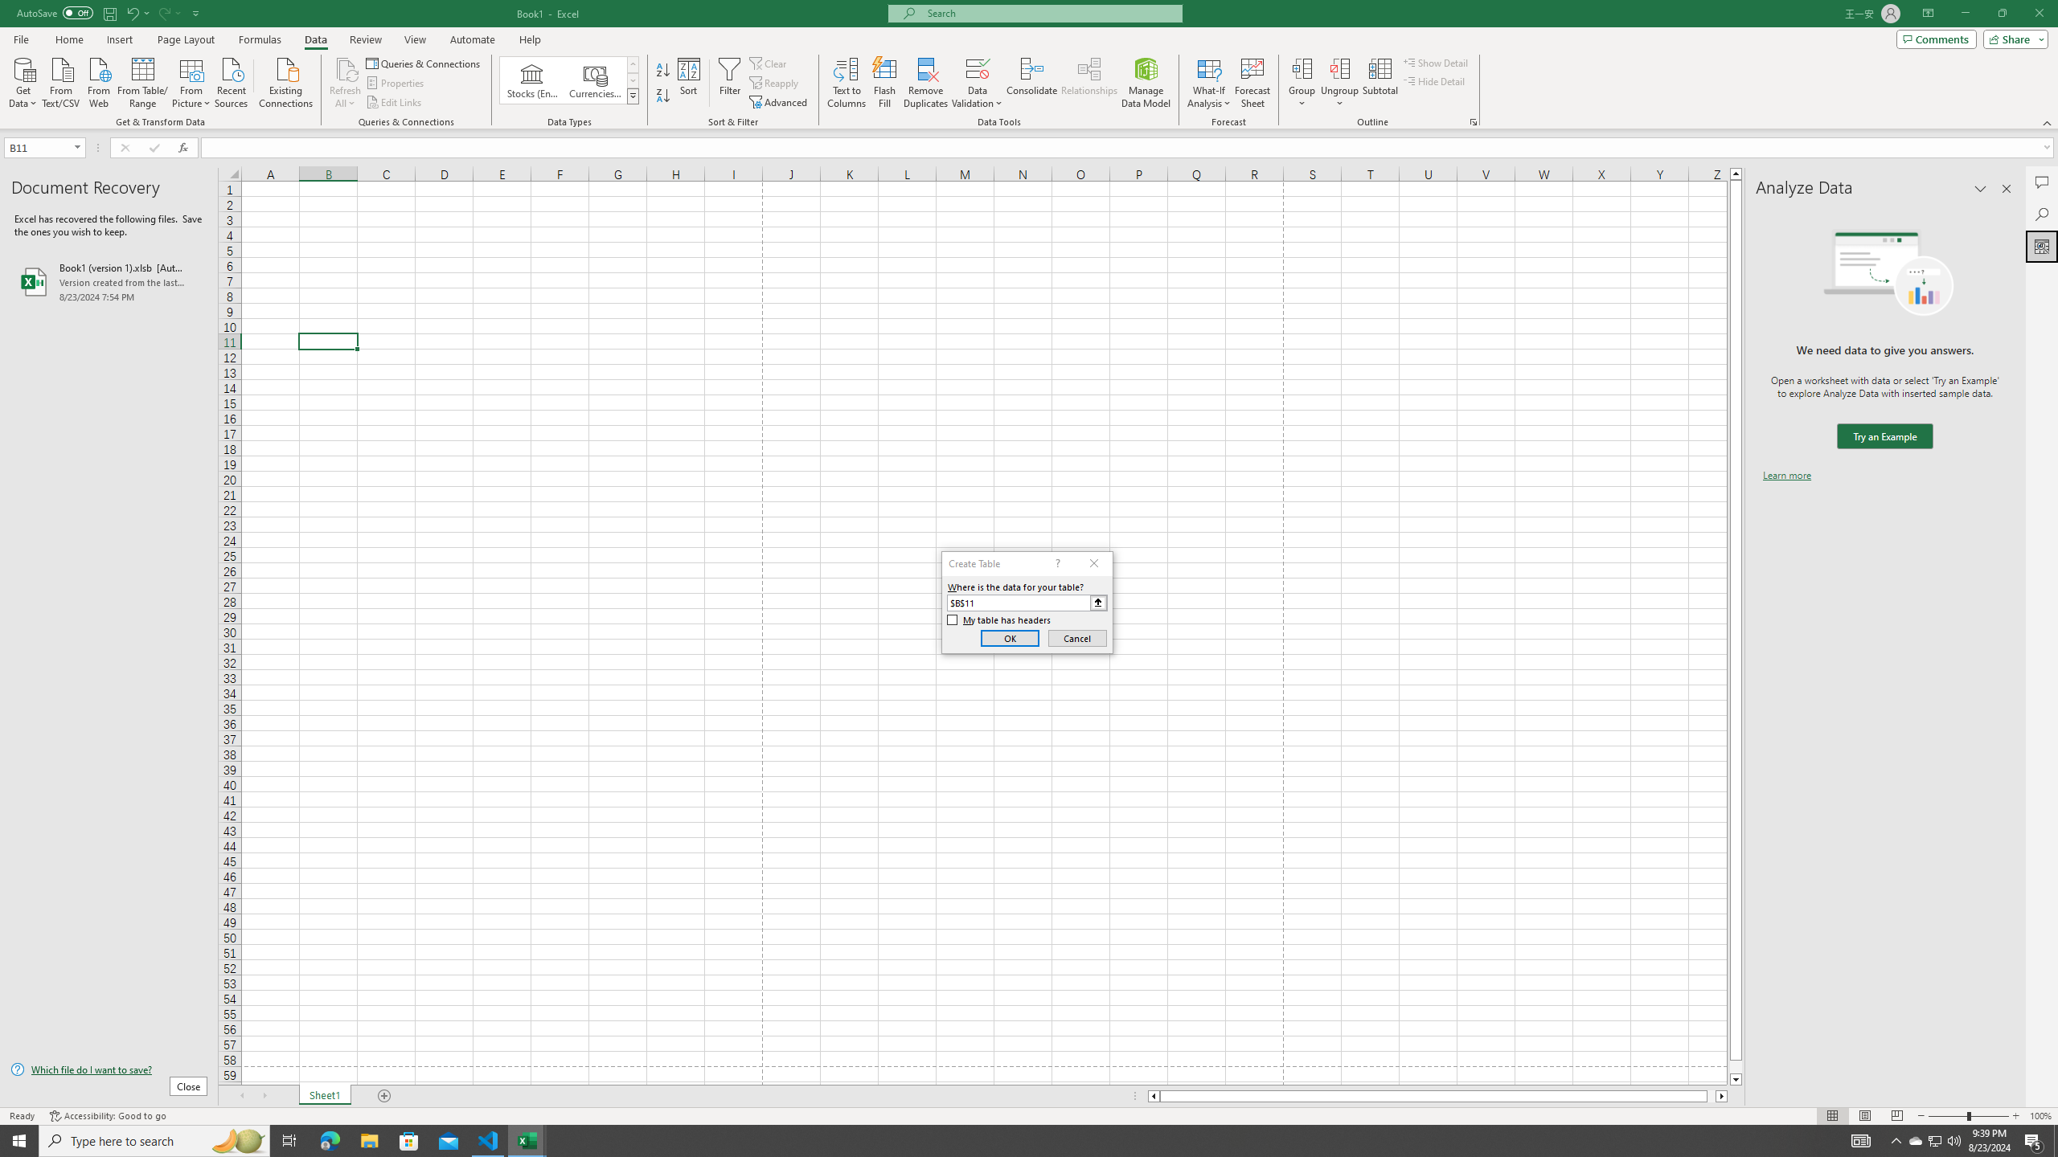 Image resolution: width=2058 pixels, height=1157 pixels. I want to click on Reapply, so click(775, 84).